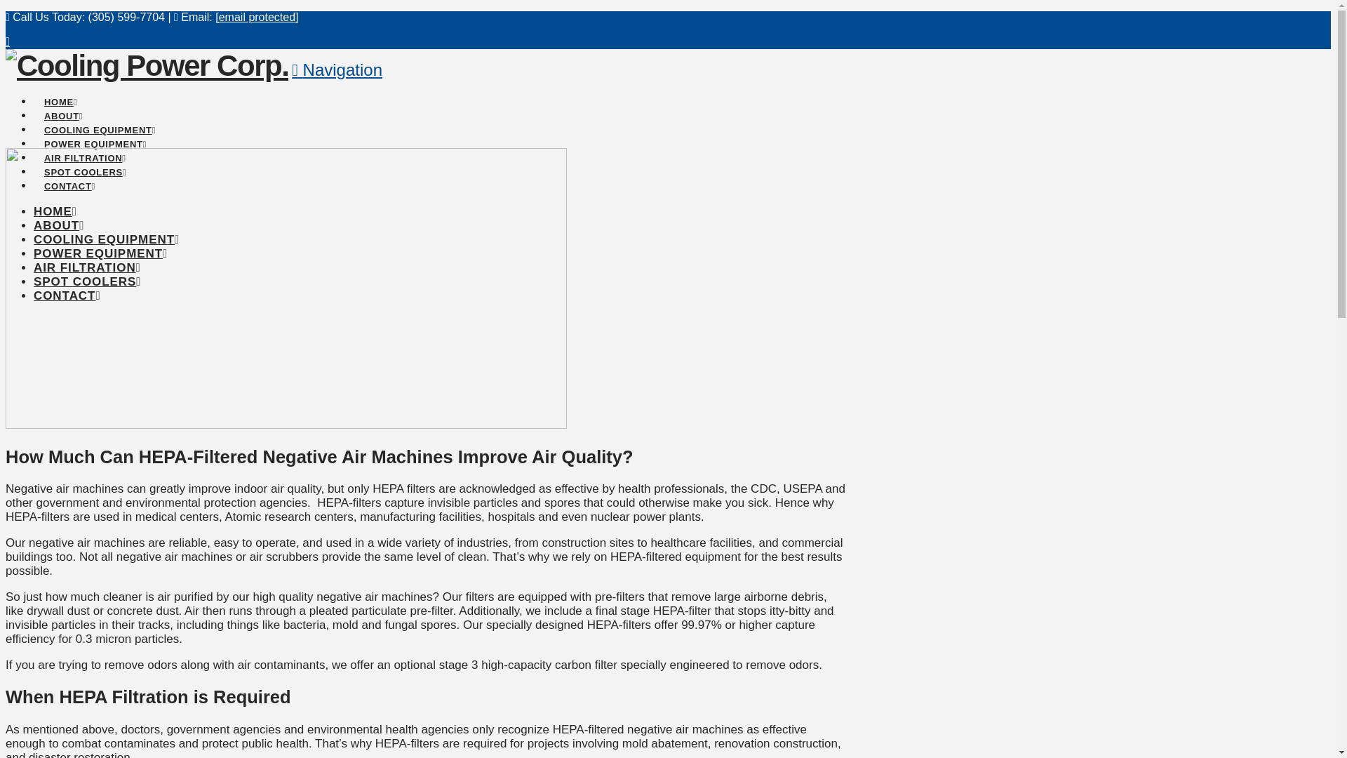  I want to click on COOLING EQUIPMENT, so click(100, 109).